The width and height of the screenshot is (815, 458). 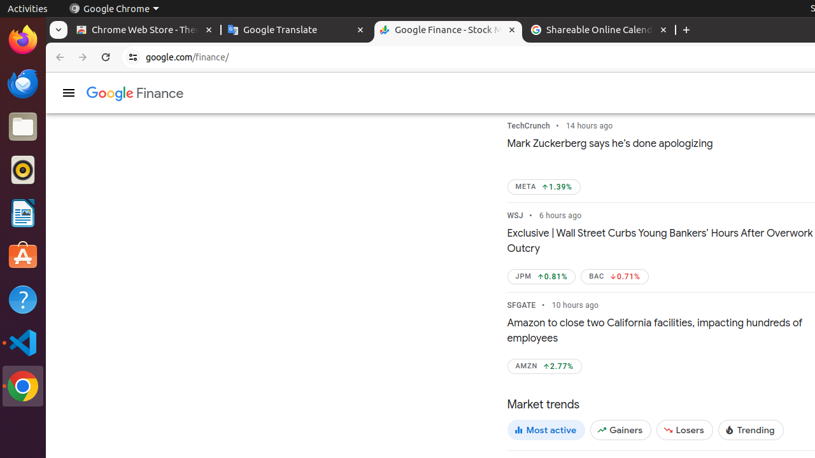 I want to click on LibreOffice Writer, so click(x=23, y=212).